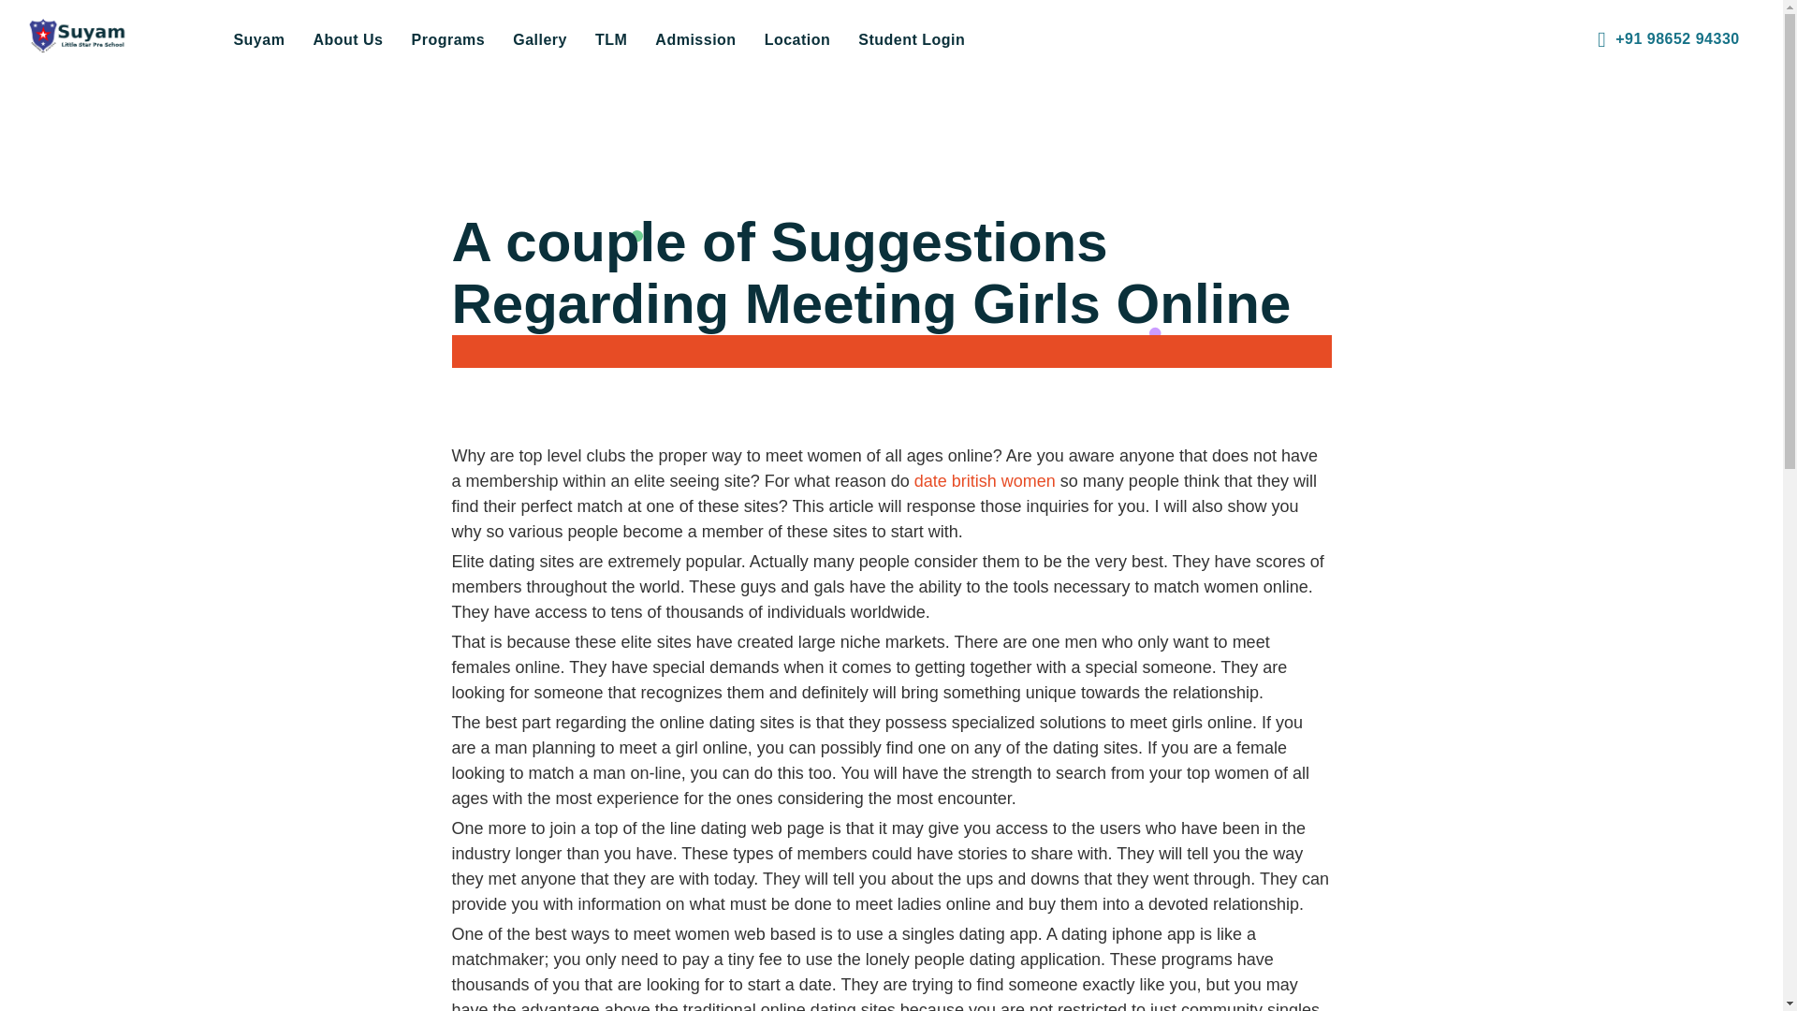 This screenshot has width=1797, height=1011. Describe the element at coordinates (797, 39) in the screenshot. I see `Location` at that location.